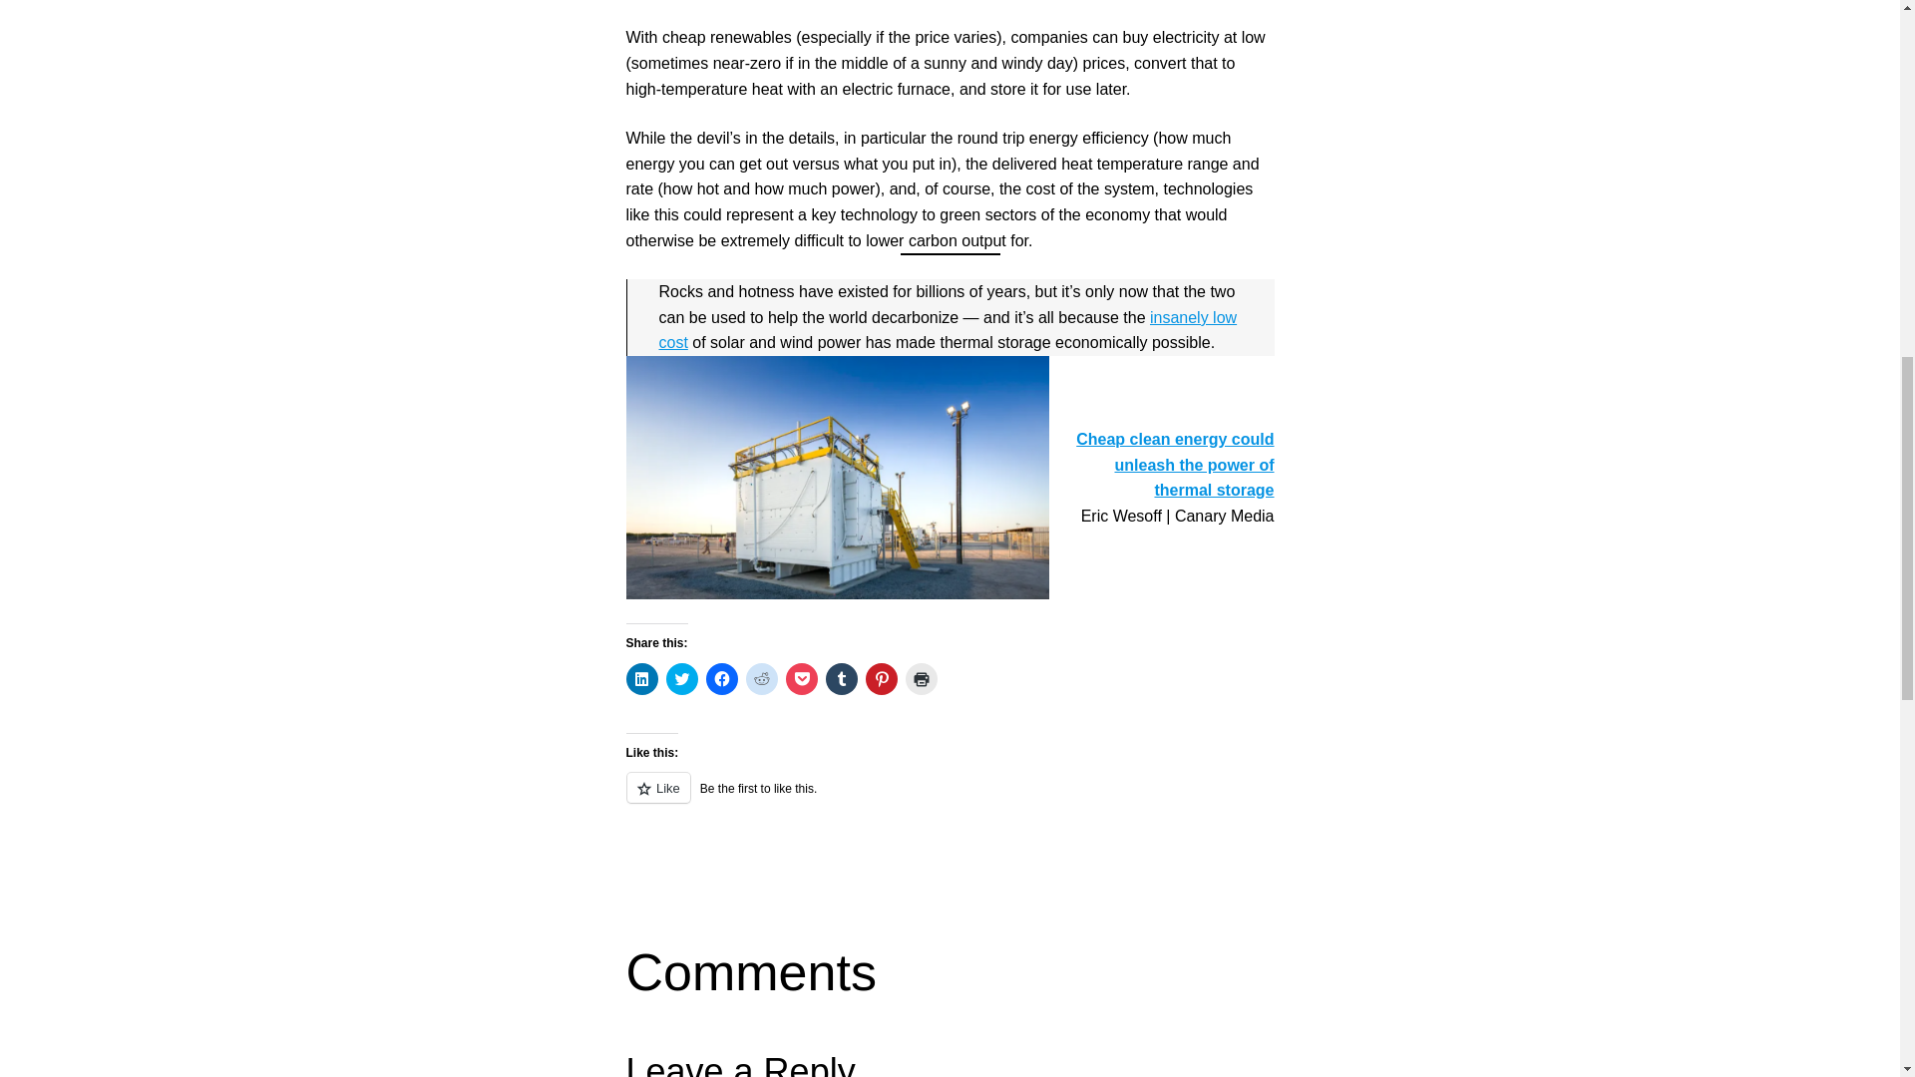 The height and width of the screenshot is (1077, 1915). What do you see at coordinates (682, 678) in the screenshot?
I see `Click to share on Twitter` at bounding box center [682, 678].